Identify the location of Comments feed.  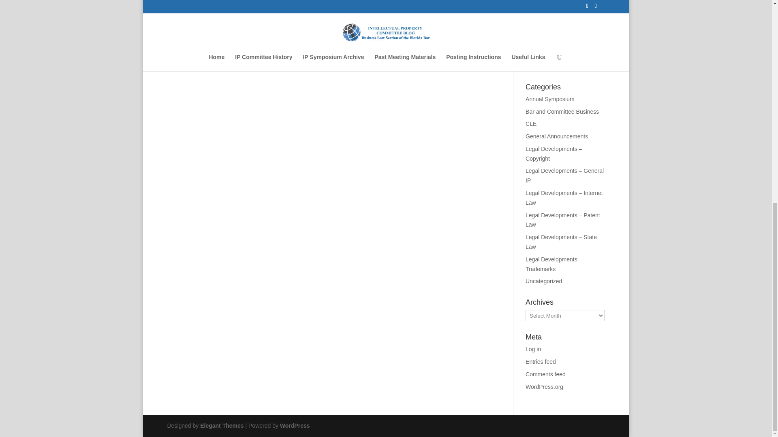
(545, 374).